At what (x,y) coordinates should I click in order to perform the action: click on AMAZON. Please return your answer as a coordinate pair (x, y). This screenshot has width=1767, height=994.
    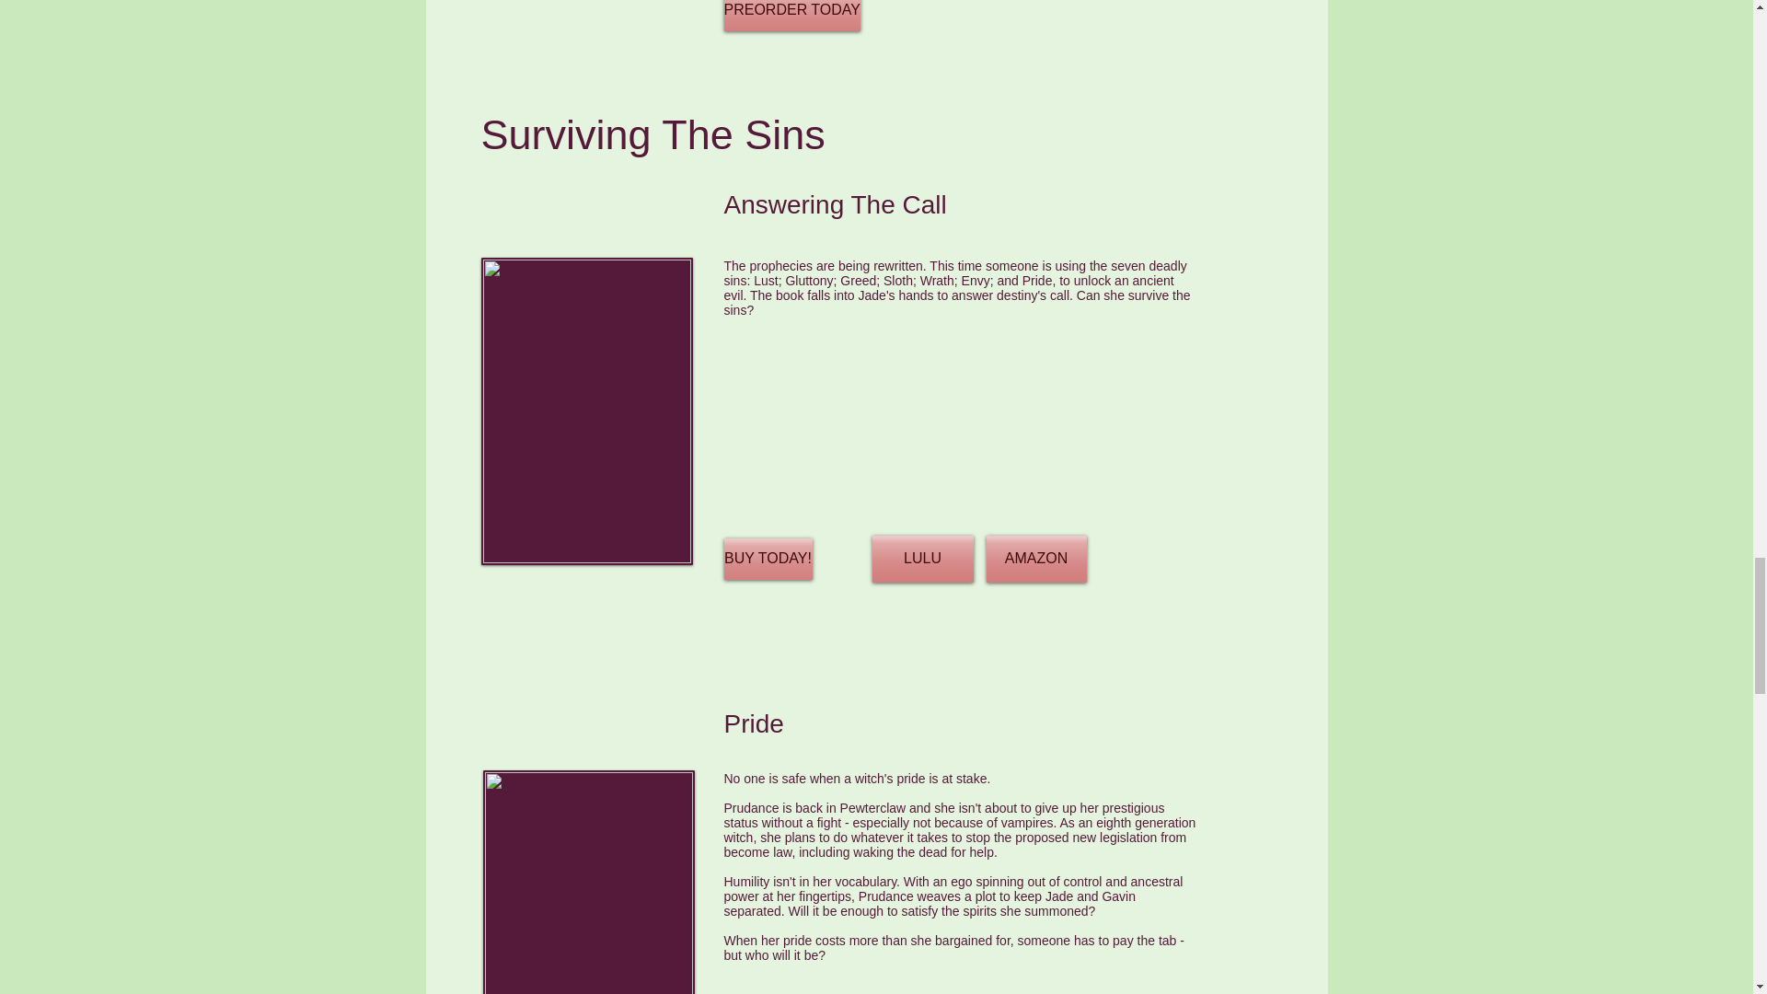
    Looking at the image, I should click on (1036, 559).